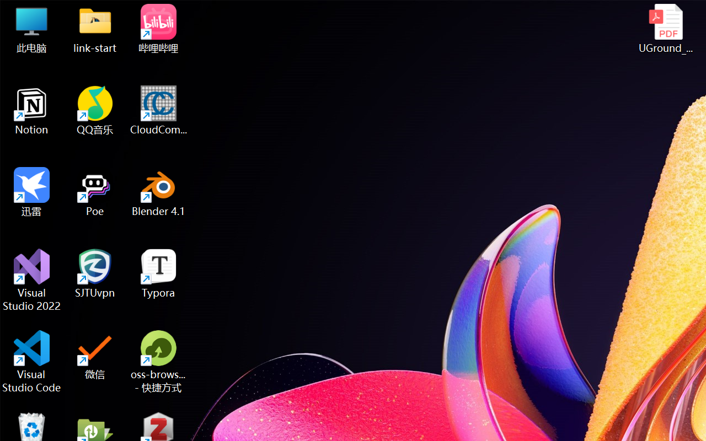 Image resolution: width=706 pixels, height=441 pixels. What do you see at coordinates (665, 29) in the screenshot?
I see `UGround_paper.pdf` at bounding box center [665, 29].